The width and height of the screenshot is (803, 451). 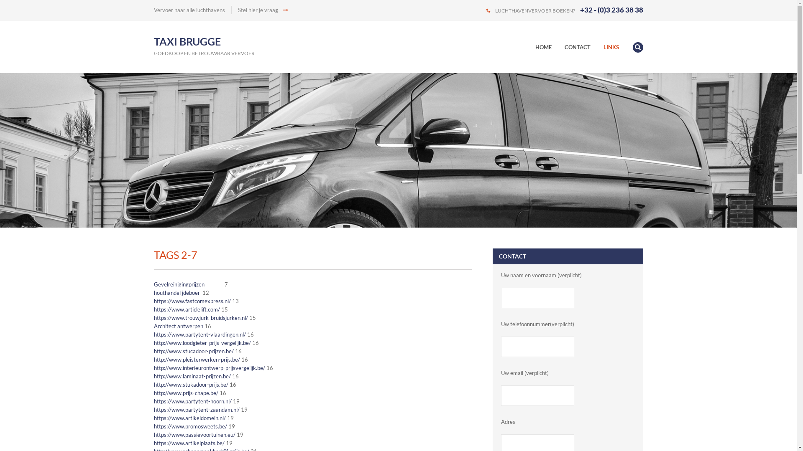 What do you see at coordinates (263, 10) in the screenshot?
I see `Stel hier je vraag` at bounding box center [263, 10].